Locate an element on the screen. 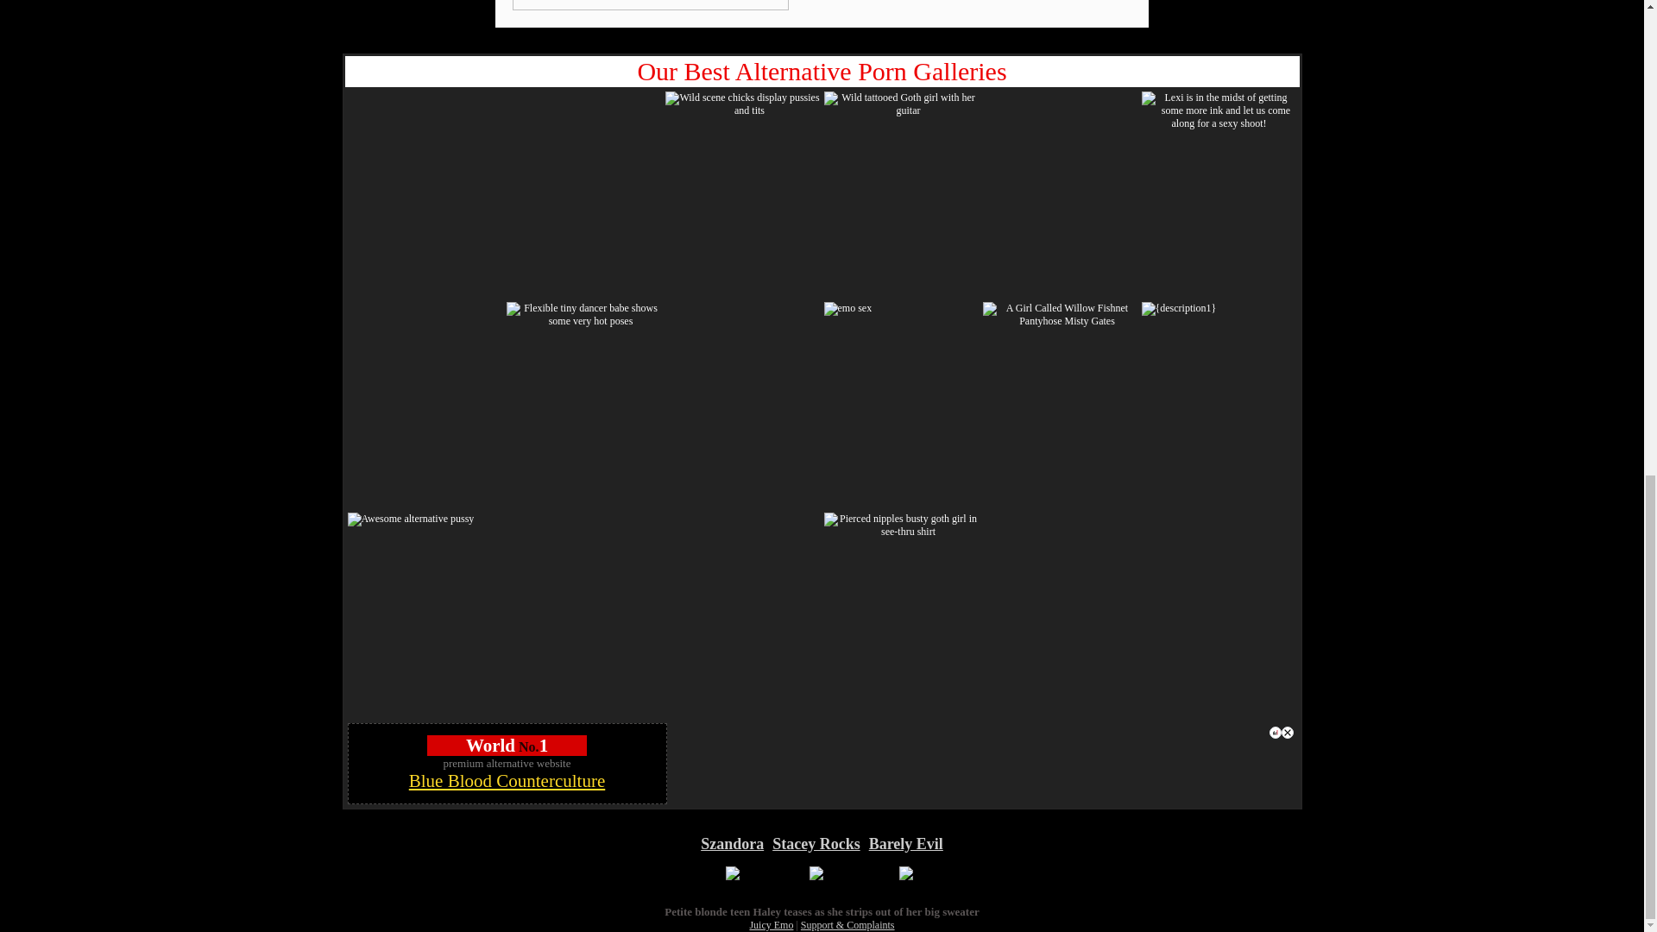  emo sex is located at coordinates (847, 309).